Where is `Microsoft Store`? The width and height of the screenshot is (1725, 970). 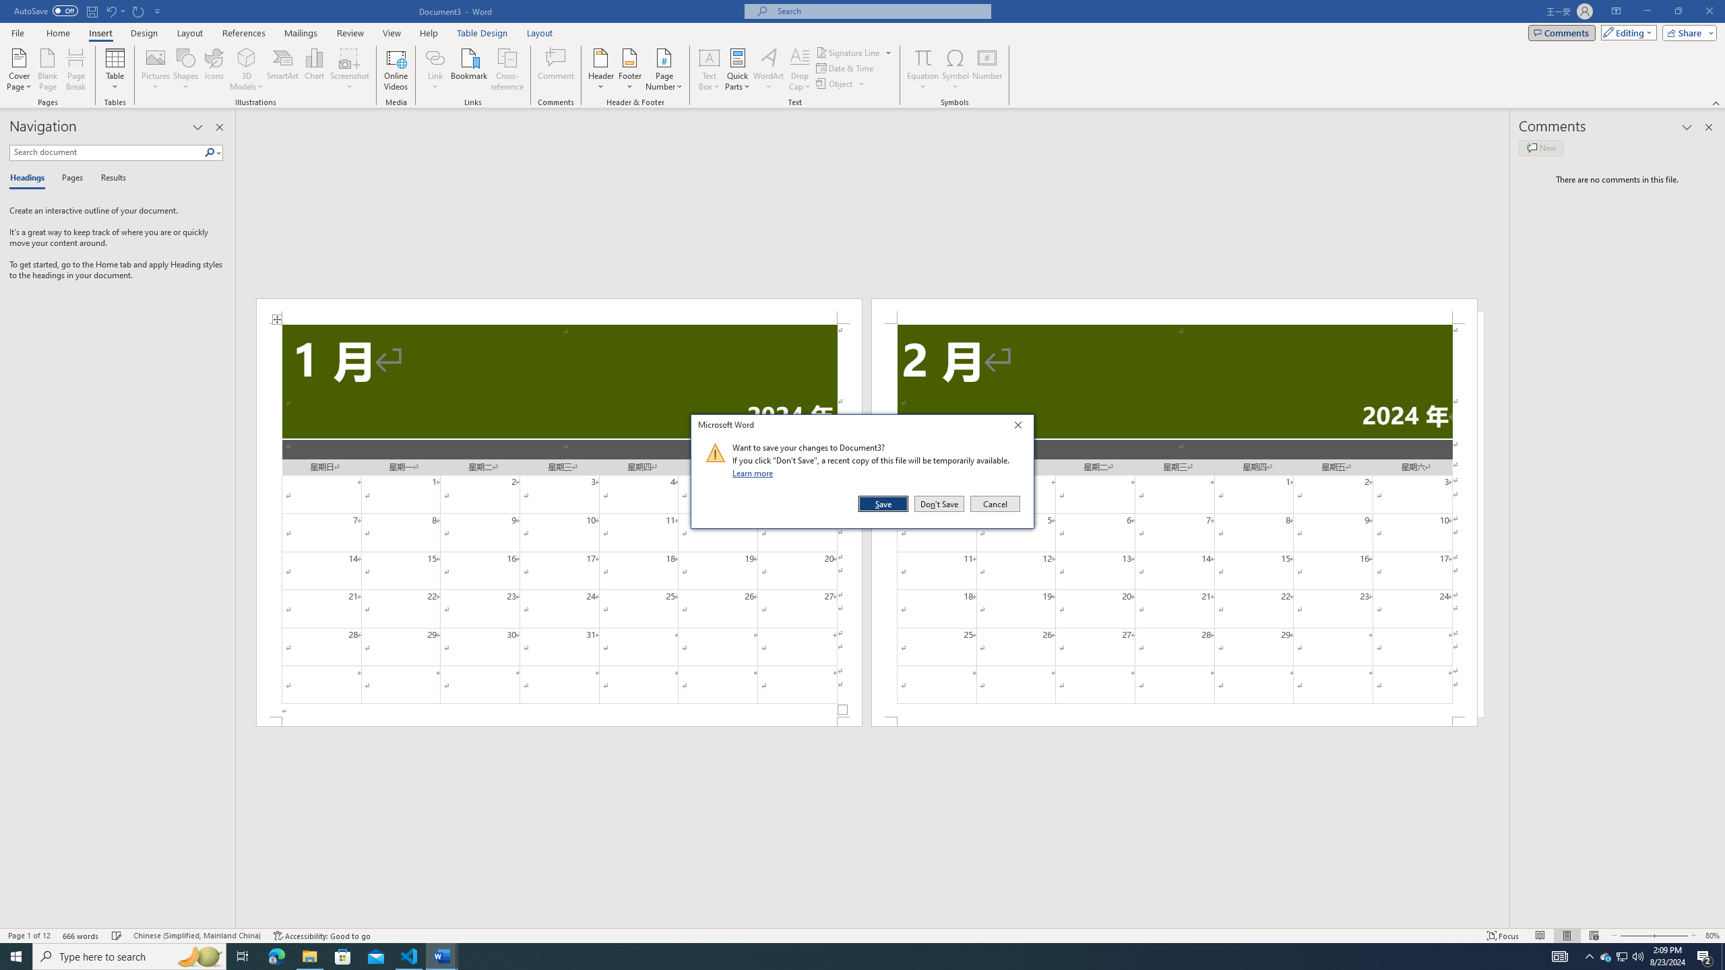
Microsoft Store is located at coordinates (343, 957).